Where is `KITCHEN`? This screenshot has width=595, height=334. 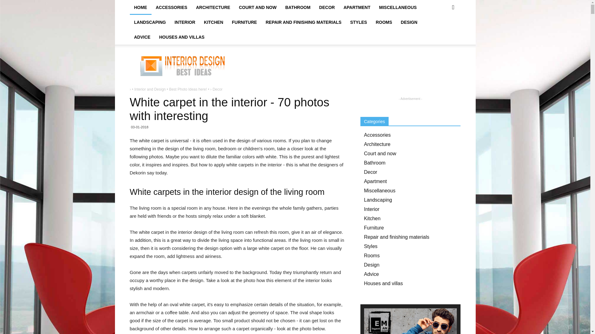
KITCHEN is located at coordinates (213, 22).